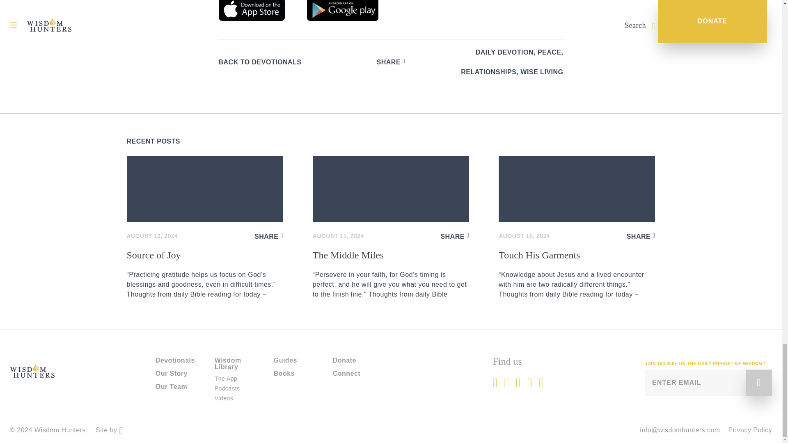  I want to click on BACK TO DEVOTIONALS, so click(259, 62).